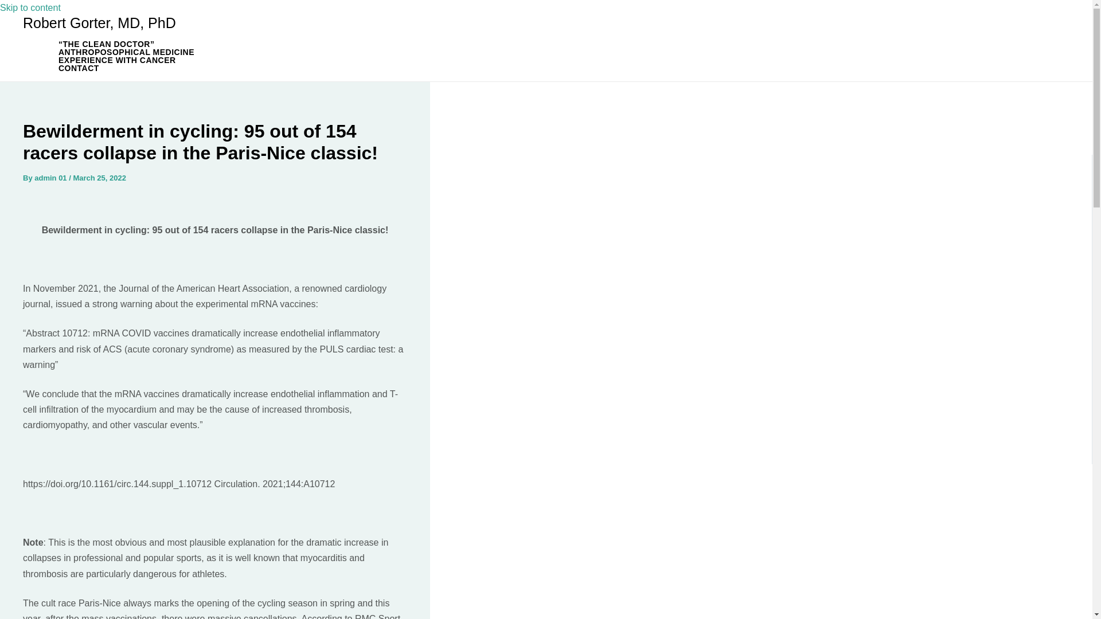 The image size is (1101, 619). I want to click on Skip to content, so click(30, 7).